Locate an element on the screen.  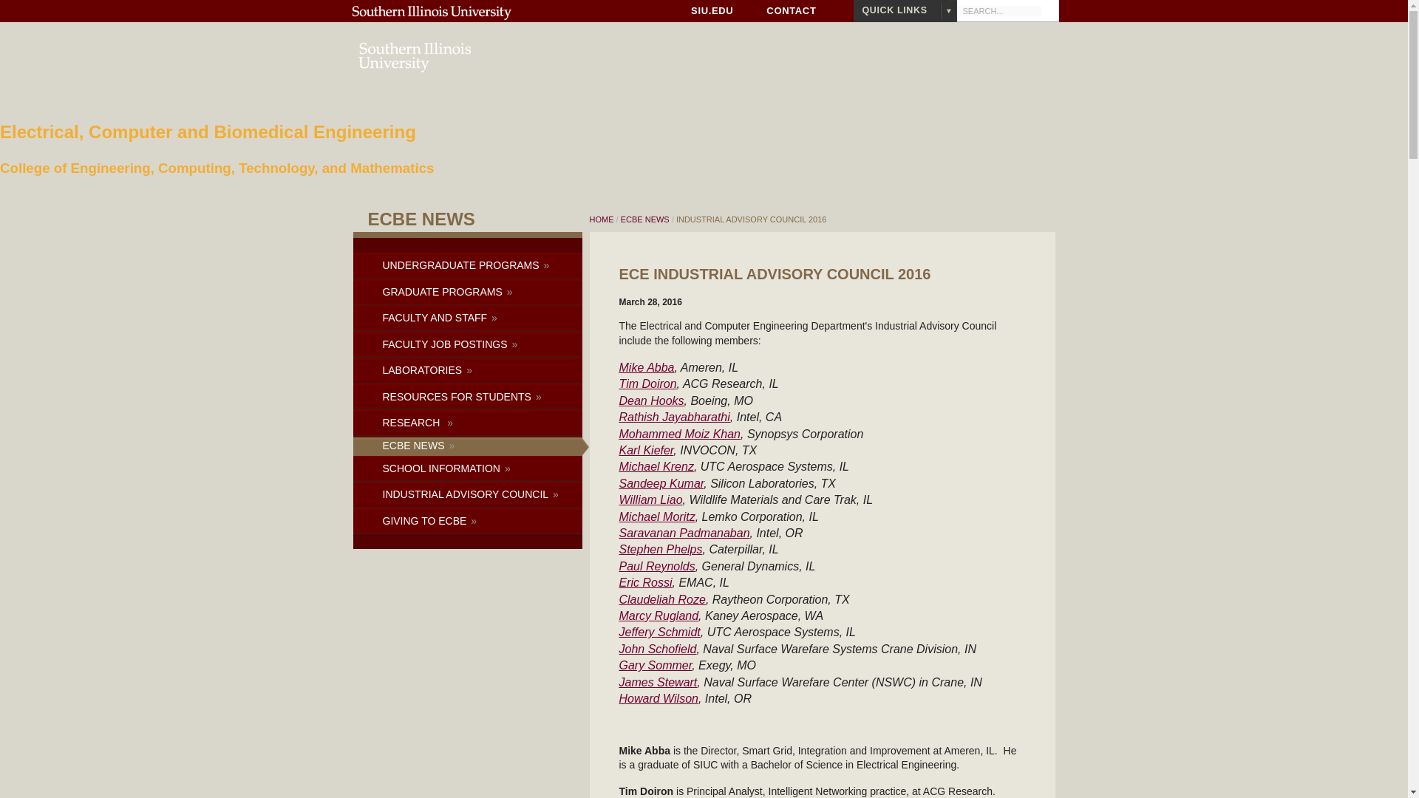
John Schofield is located at coordinates (658, 649).